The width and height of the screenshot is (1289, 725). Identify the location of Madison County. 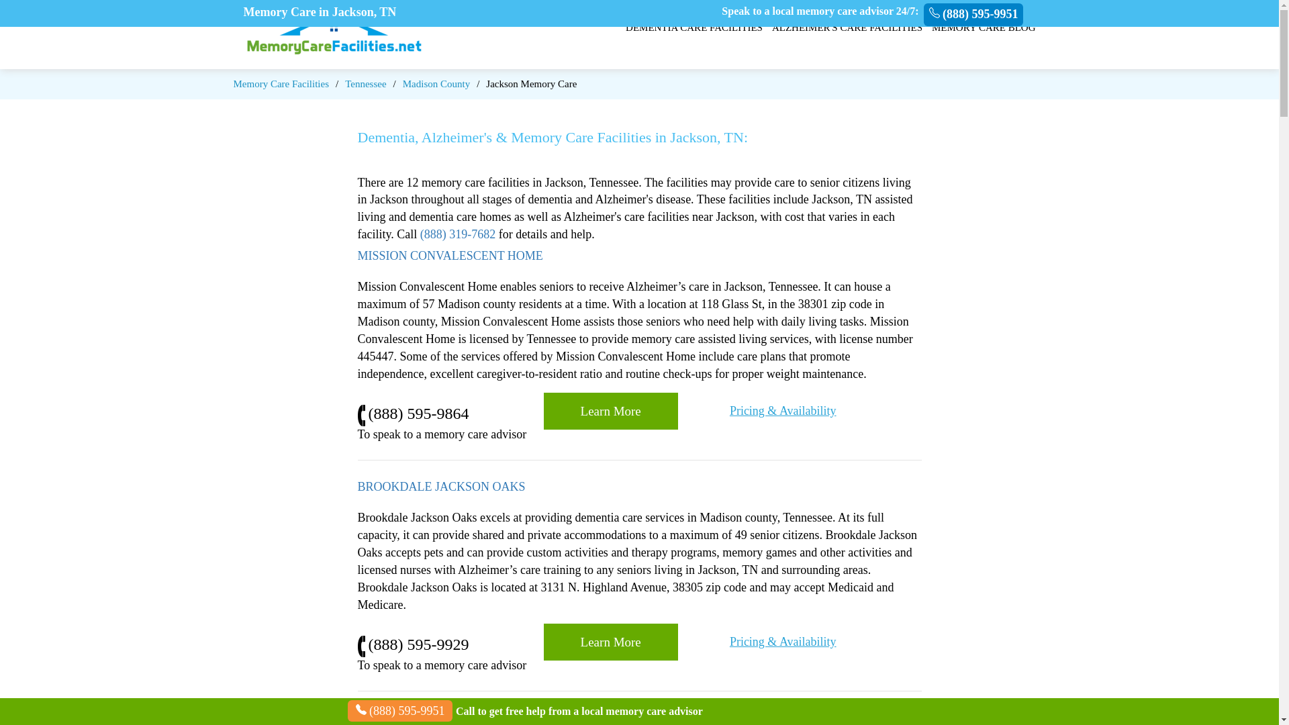
(436, 83).